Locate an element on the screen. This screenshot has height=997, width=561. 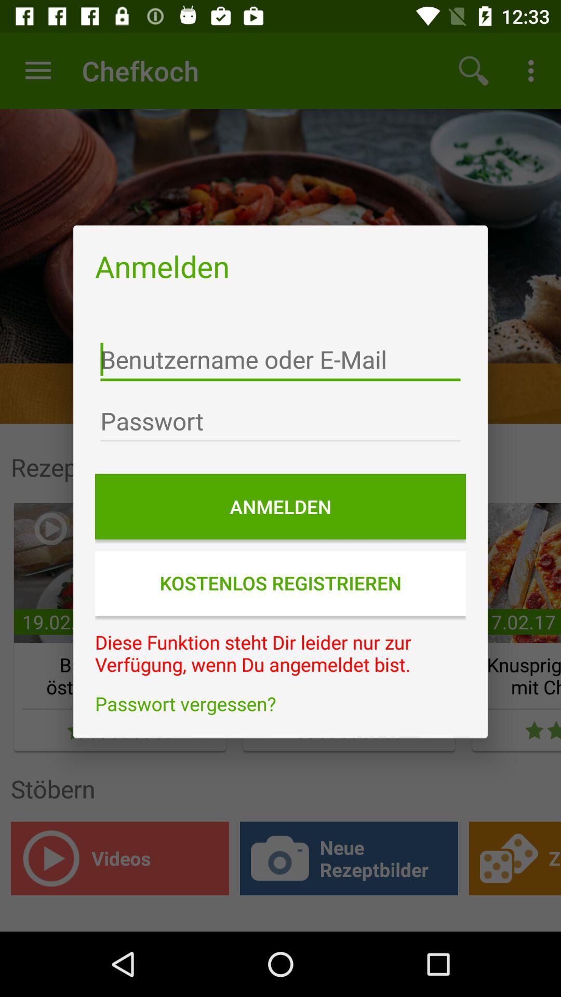
enter password is located at coordinates (280, 421).